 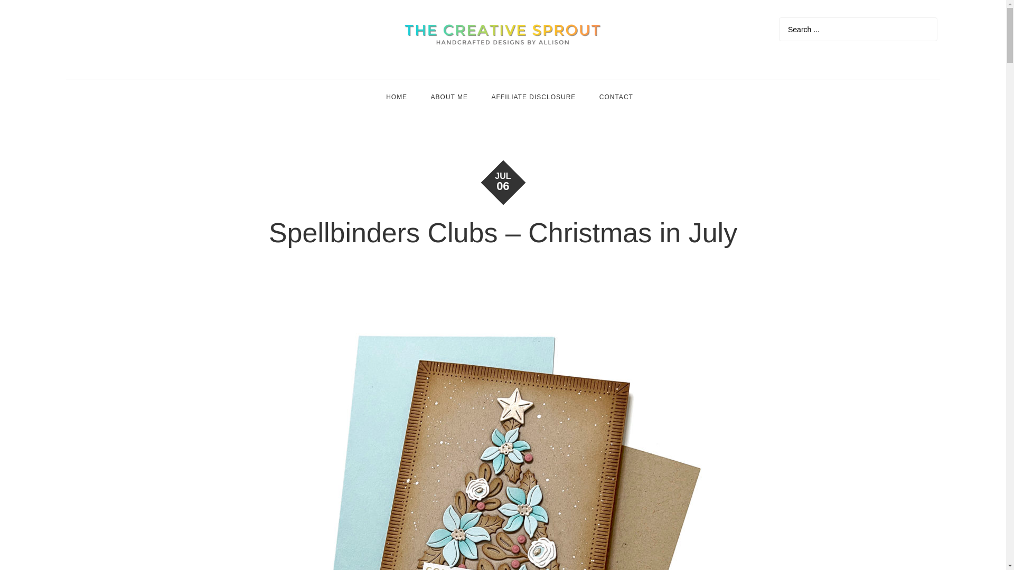 I want to click on Search, so click(x=926, y=29).